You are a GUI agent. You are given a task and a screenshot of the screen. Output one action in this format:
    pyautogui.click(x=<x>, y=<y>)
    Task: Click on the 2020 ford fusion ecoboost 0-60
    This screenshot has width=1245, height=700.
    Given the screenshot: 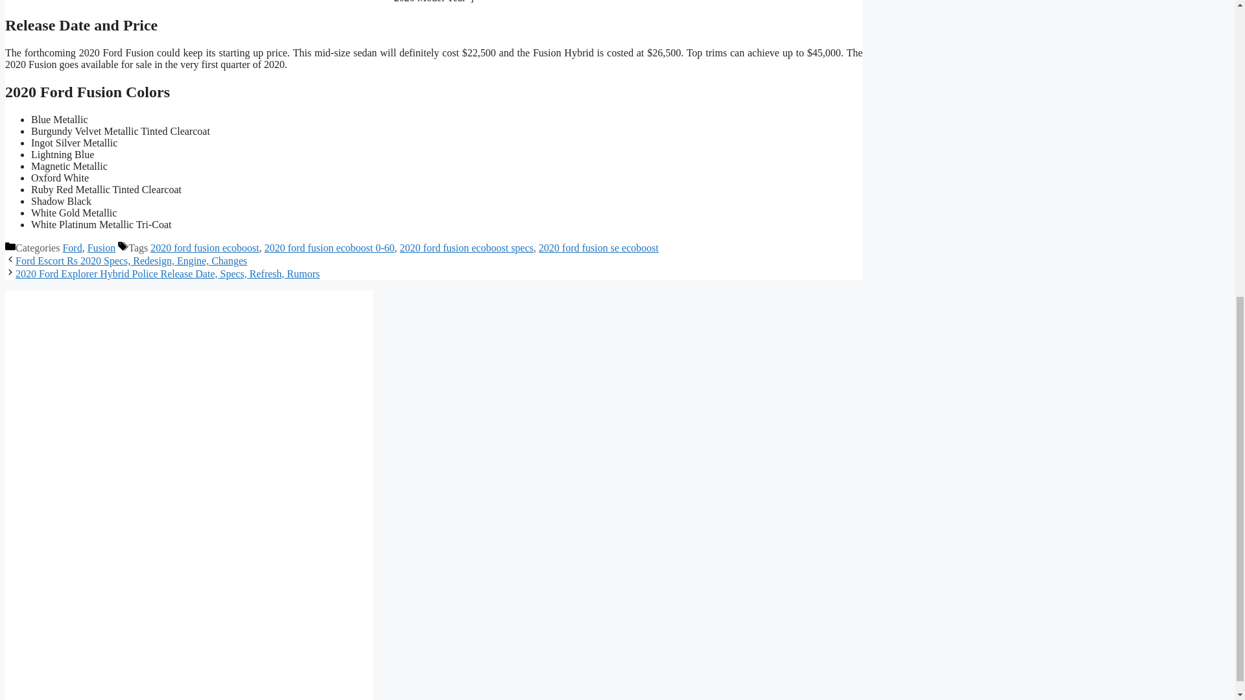 What is the action you would take?
    pyautogui.click(x=329, y=248)
    